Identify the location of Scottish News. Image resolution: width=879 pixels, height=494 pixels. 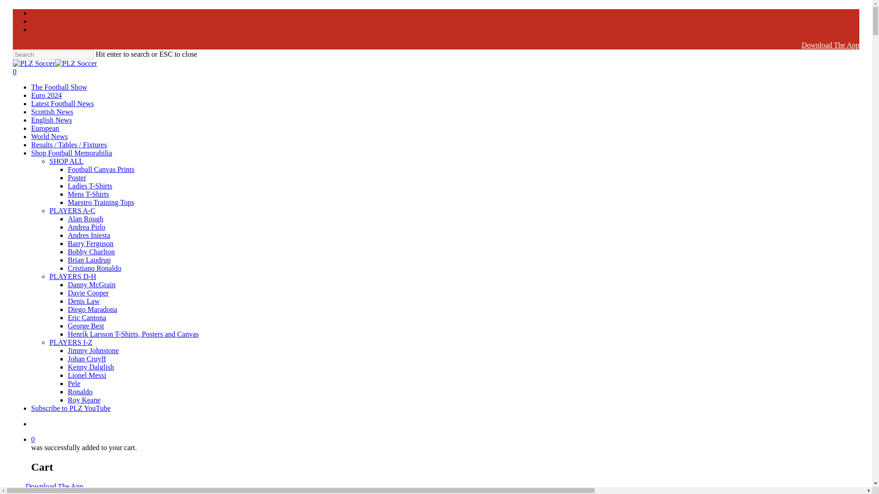
(52, 112).